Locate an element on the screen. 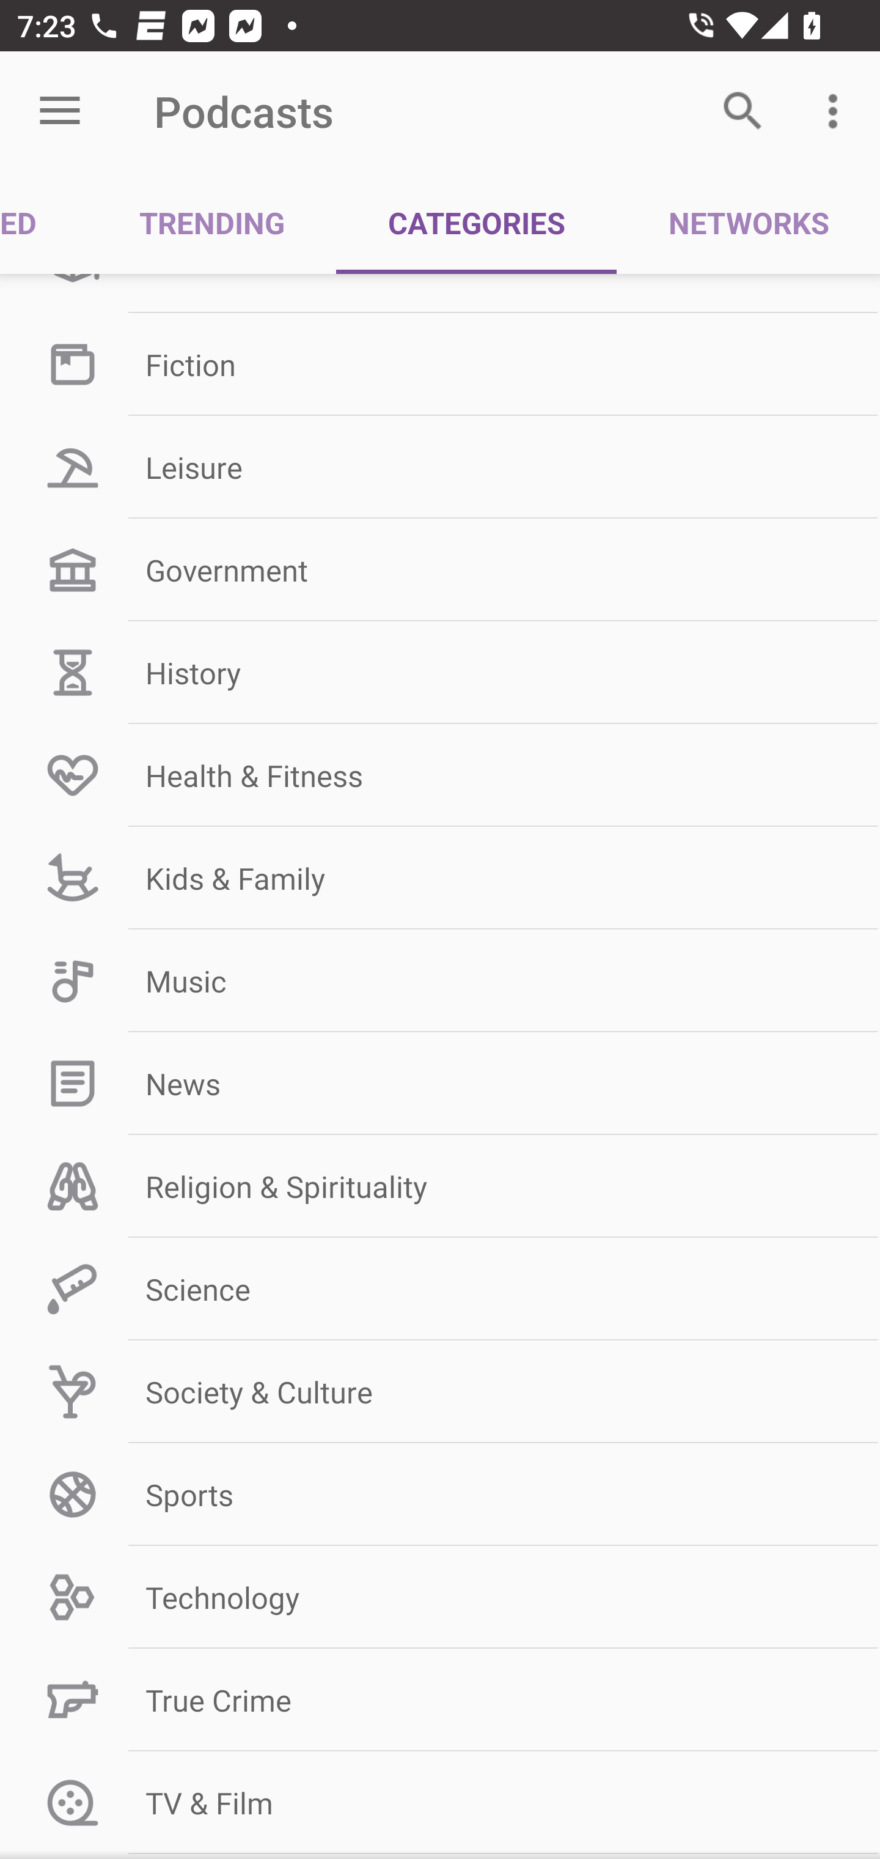 The height and width of the screenshot is (1859, 880). Fiction is located at coordinates (440, 364).